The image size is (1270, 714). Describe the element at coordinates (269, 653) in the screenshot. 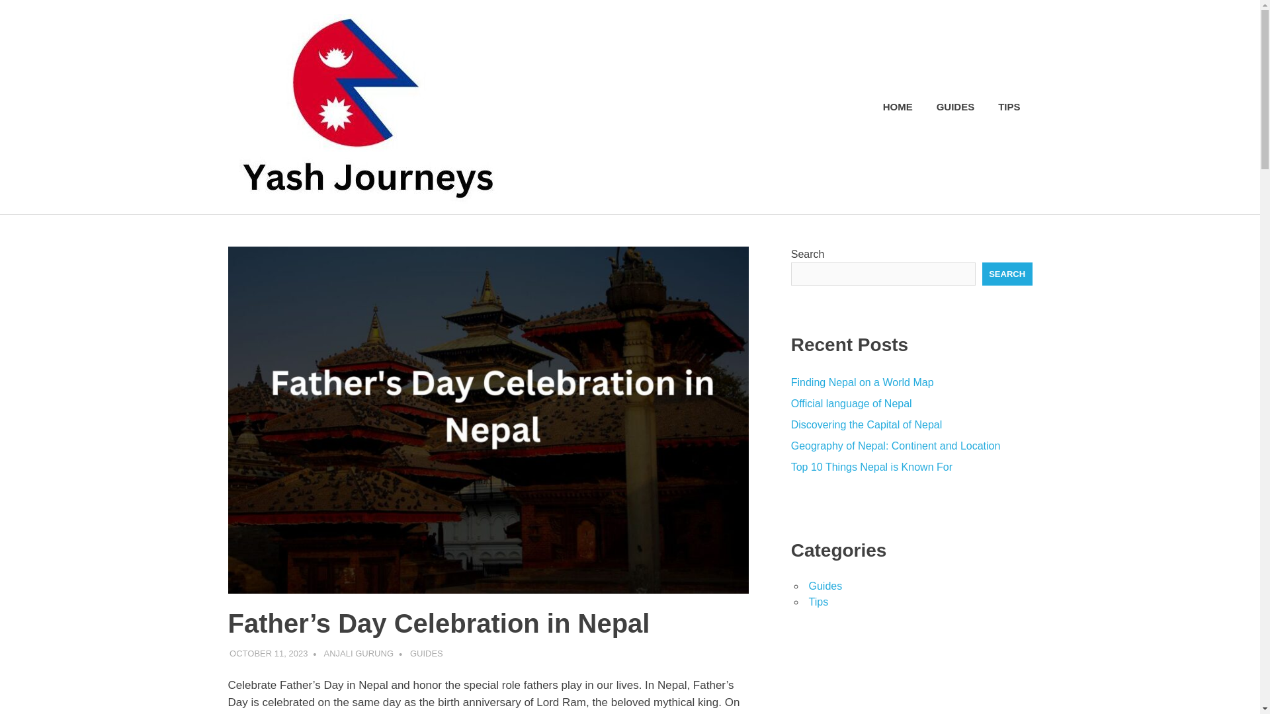

I see `OCTOBER 11, 2023` at that location.